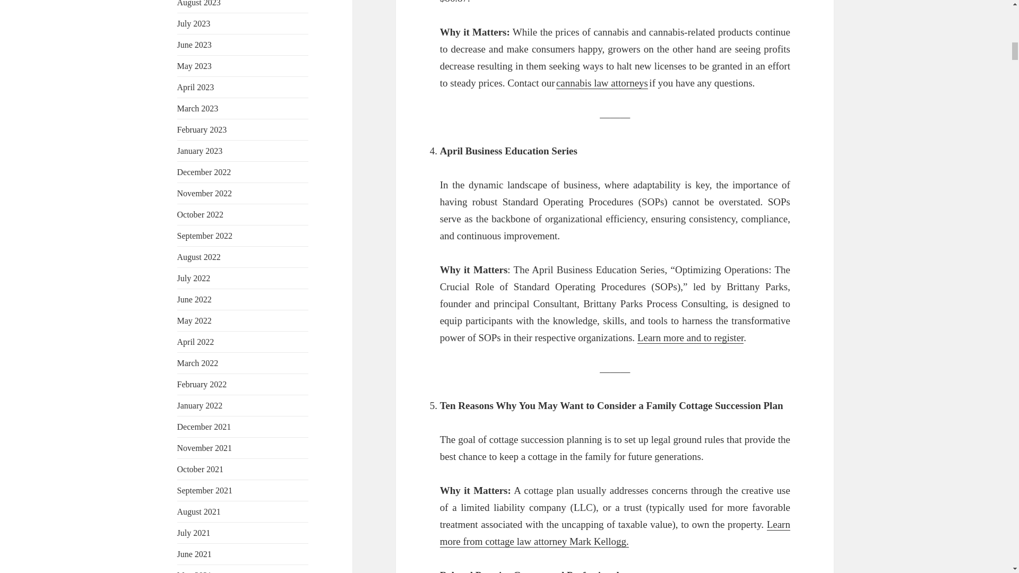 This screenshot has height=573, width=1019. What do you see at coordinates (198, 108) in the screenshot?
I see `March 2023` at bounding box center [198, 108].